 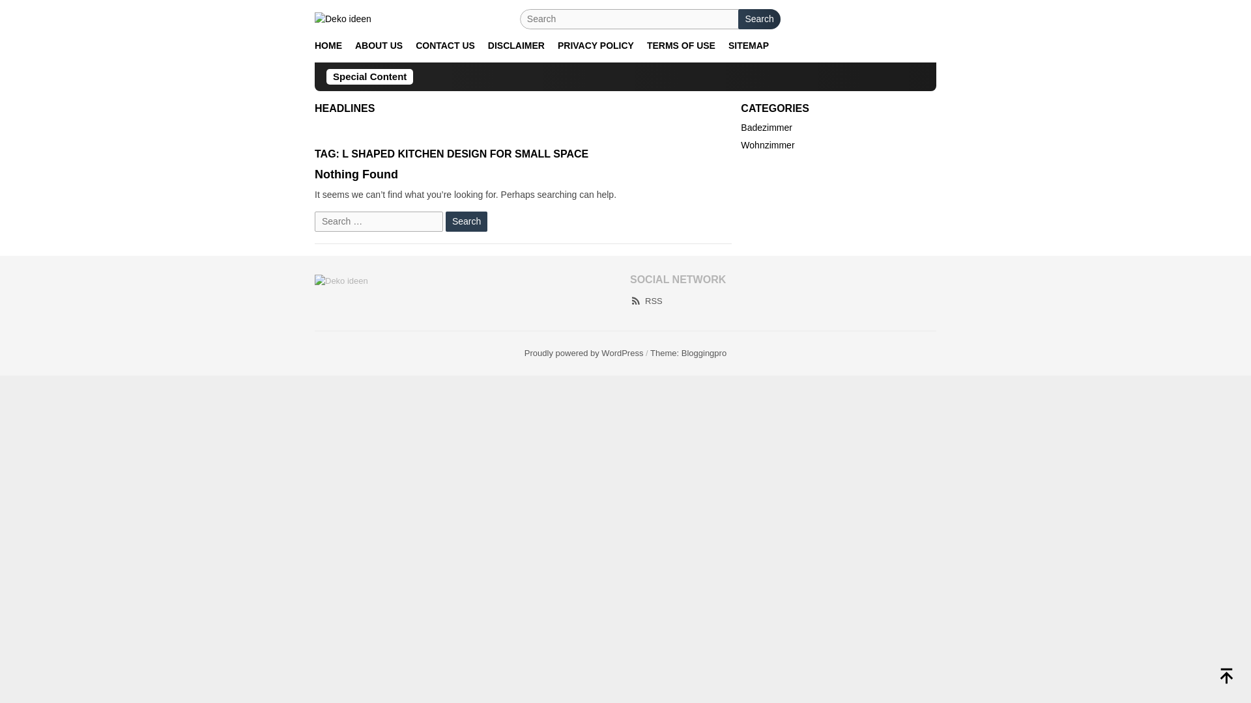 What do you see at coordinates (445, 46) in the screenshot?
I see `CONTACT US` at bounding box center [445, 46].